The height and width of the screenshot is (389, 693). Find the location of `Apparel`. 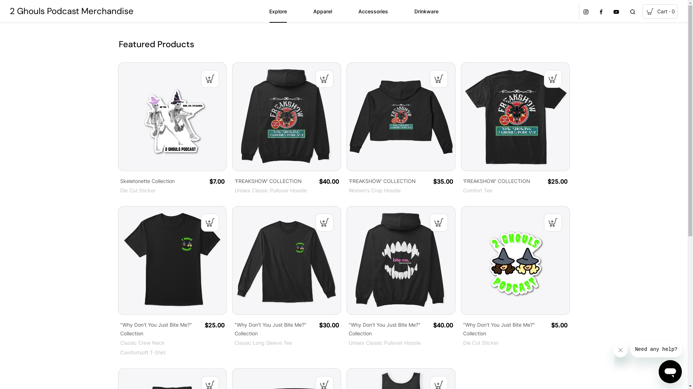

Apparel is located at coordinates (323, 12).